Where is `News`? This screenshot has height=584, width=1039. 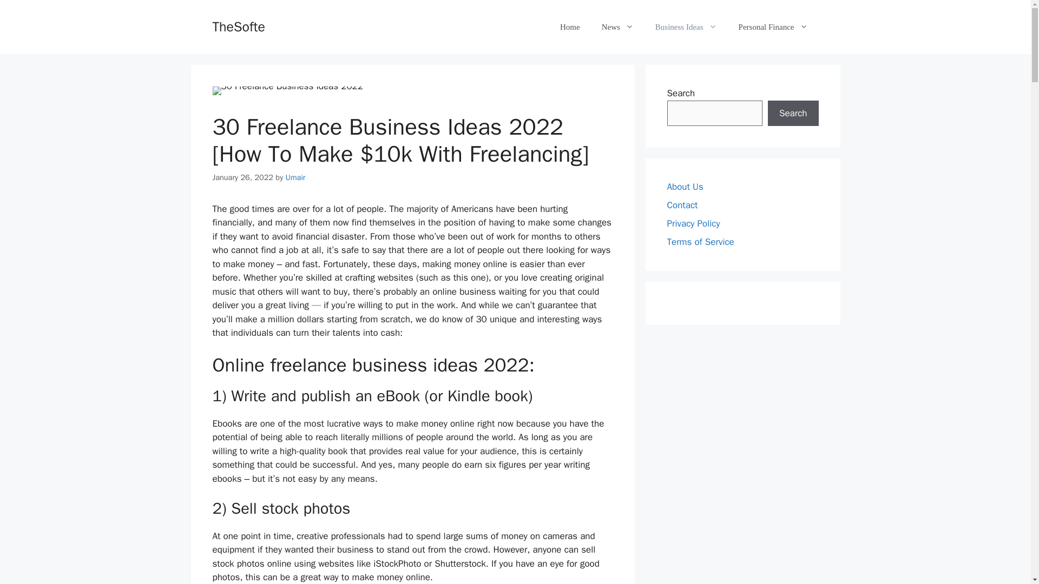
News is located at coordinates (617, 27).